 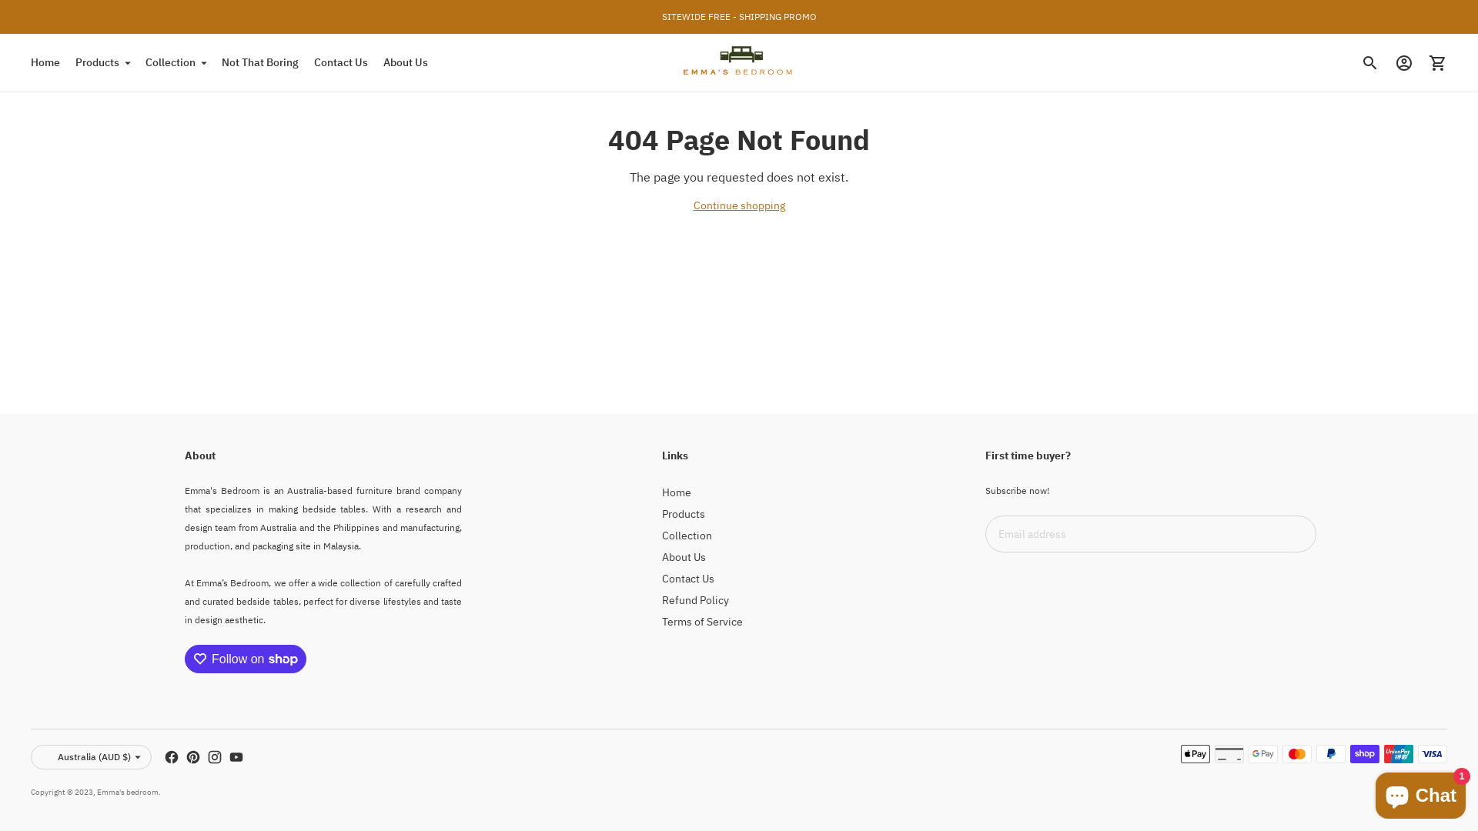 What do you see at coordinates (172, 757) in the screenshot?
I see `Emma's bedroom on Facebook` at bounding box center [172, 757].